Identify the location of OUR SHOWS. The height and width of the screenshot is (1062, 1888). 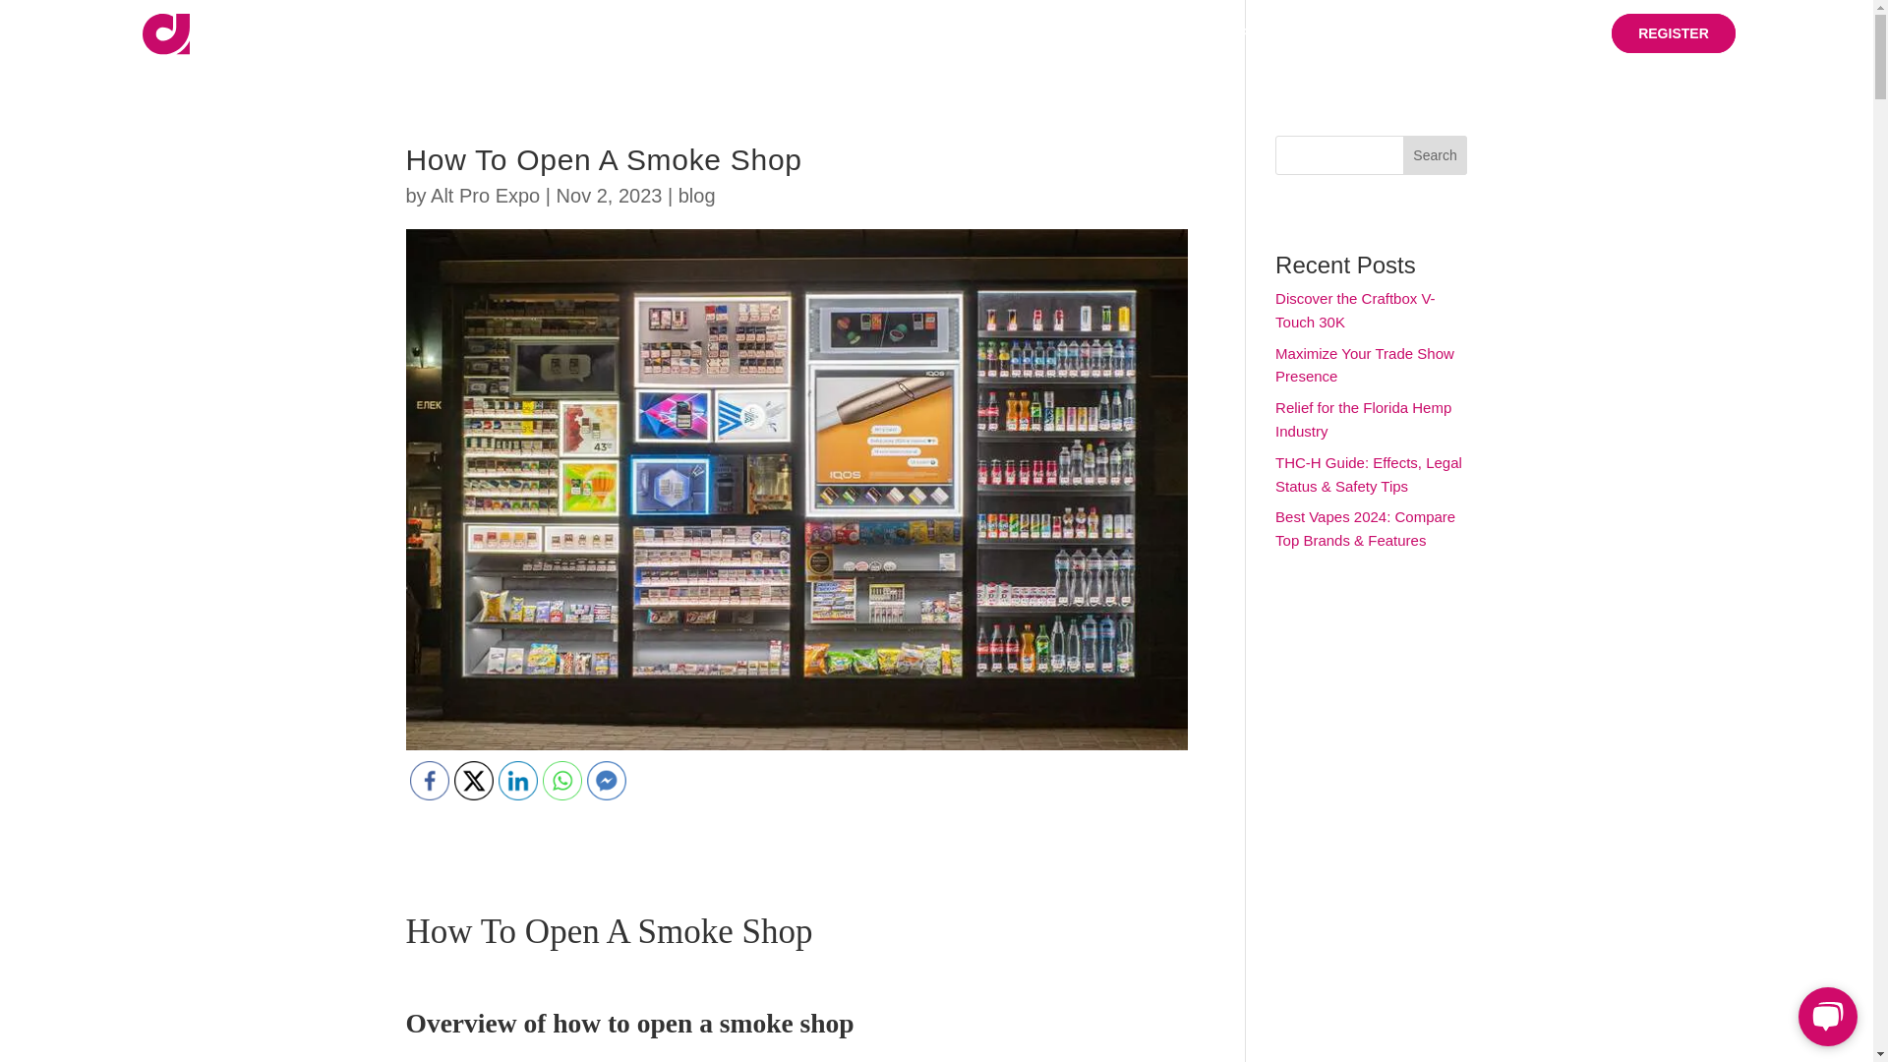
(751, 31).